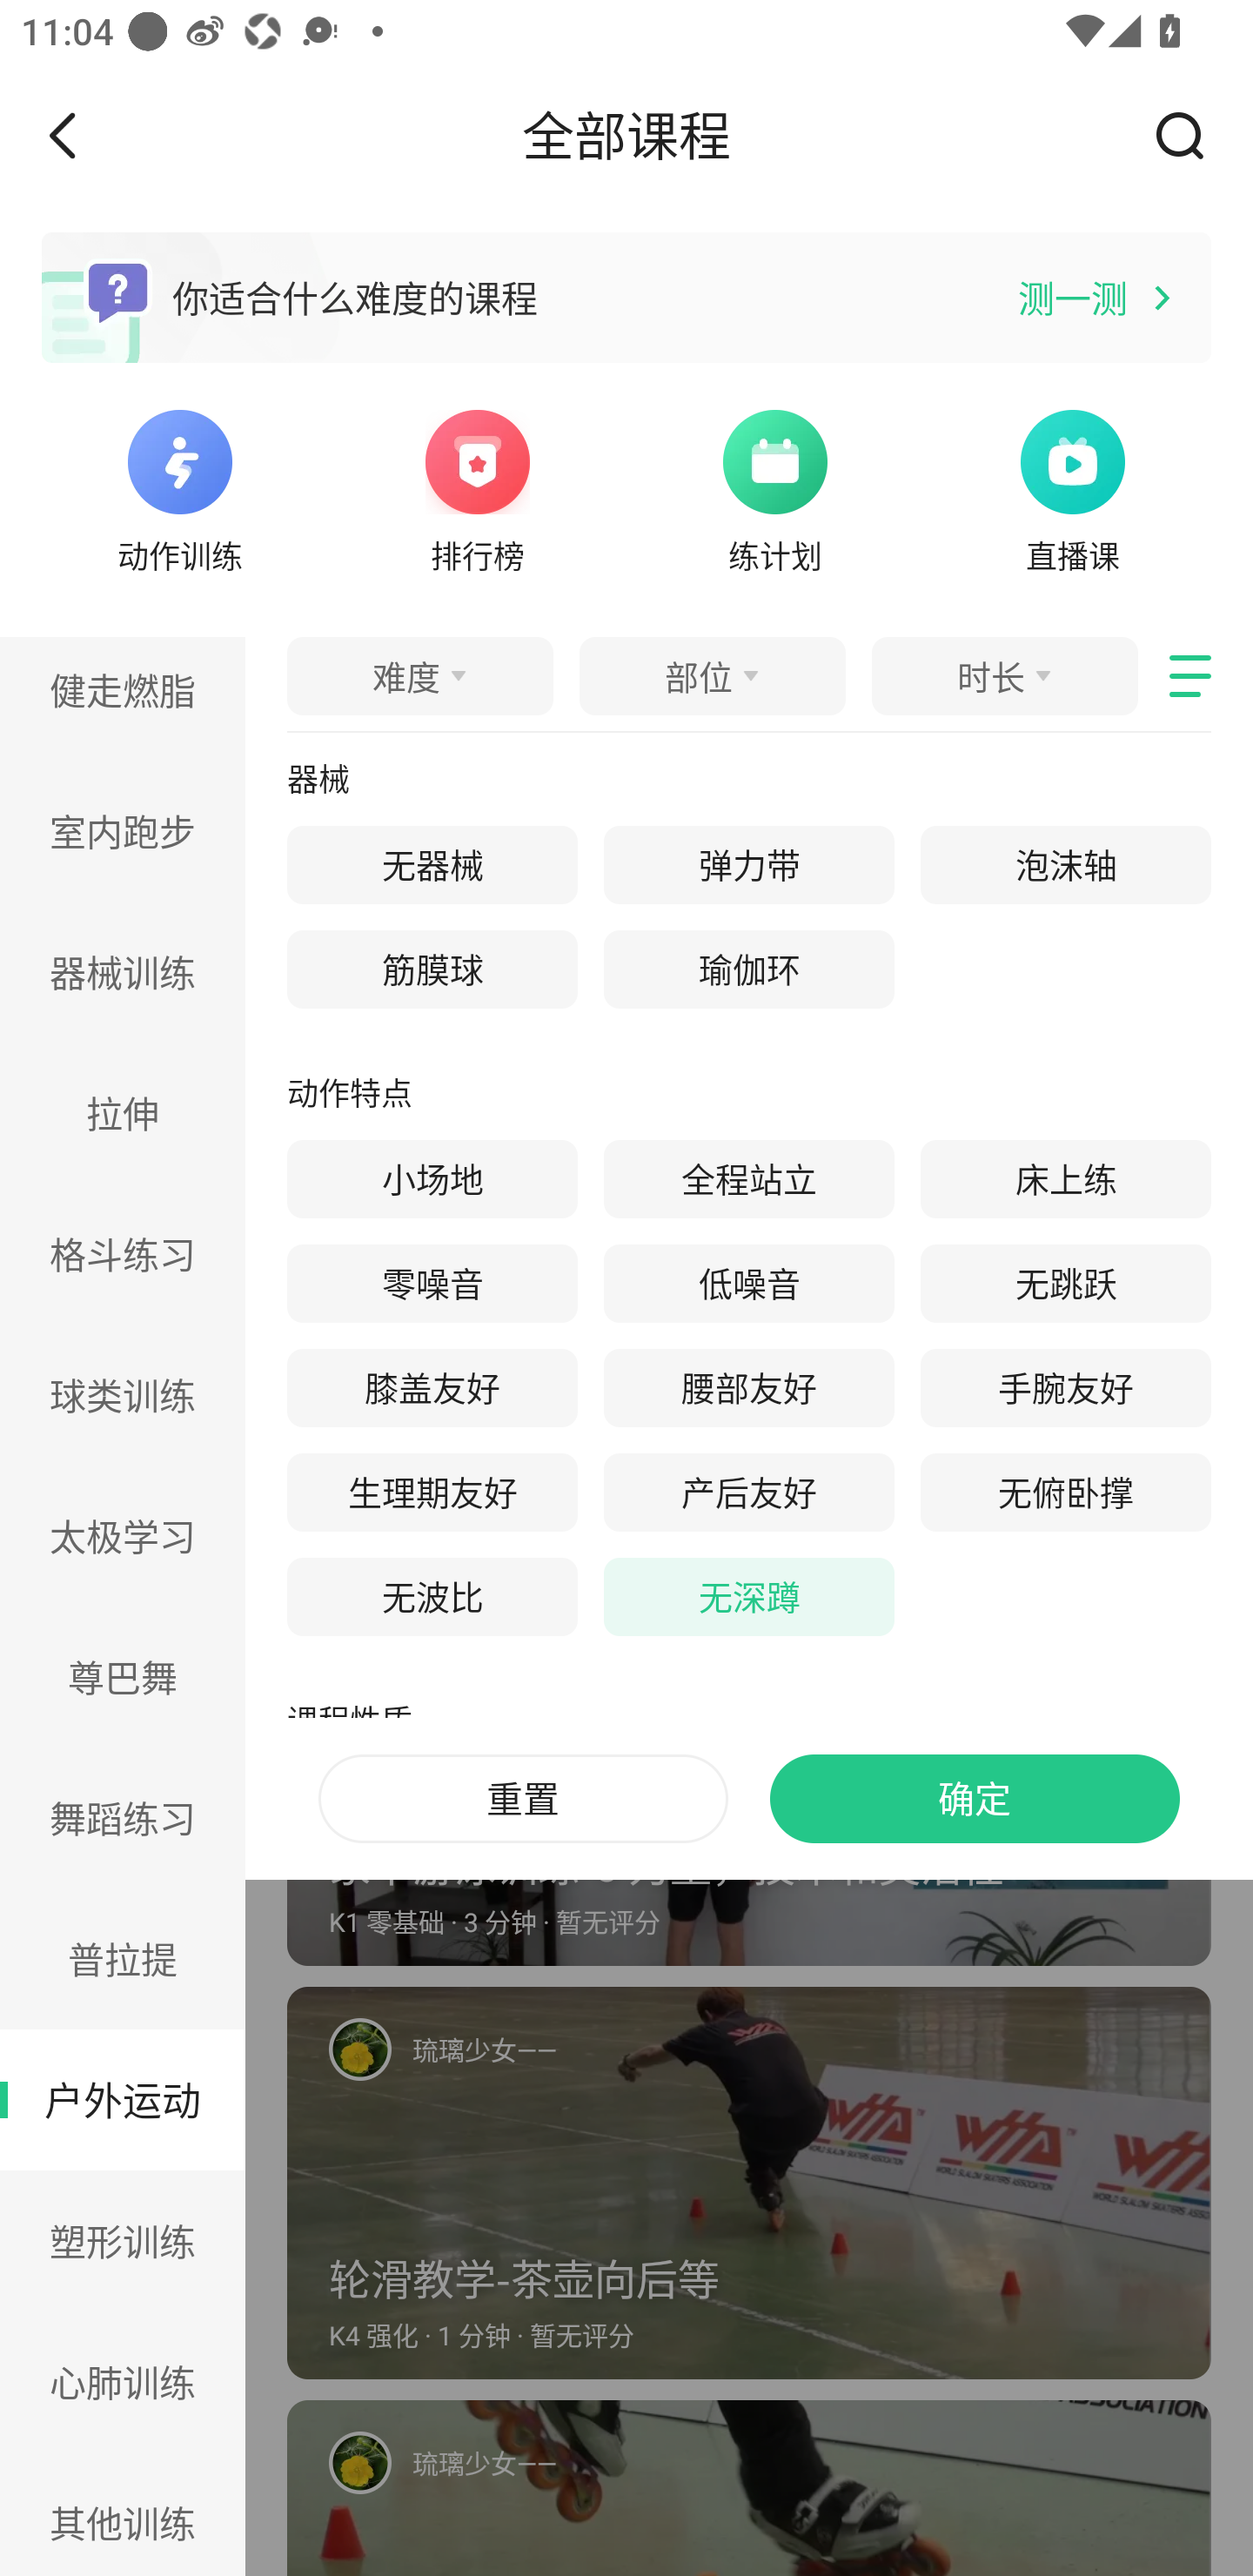 The height and width of the screenshot is (2576, 1253). Describe the element at coordinates (123, 1676) in the screenshot. I see `尊巴舞` at that location.